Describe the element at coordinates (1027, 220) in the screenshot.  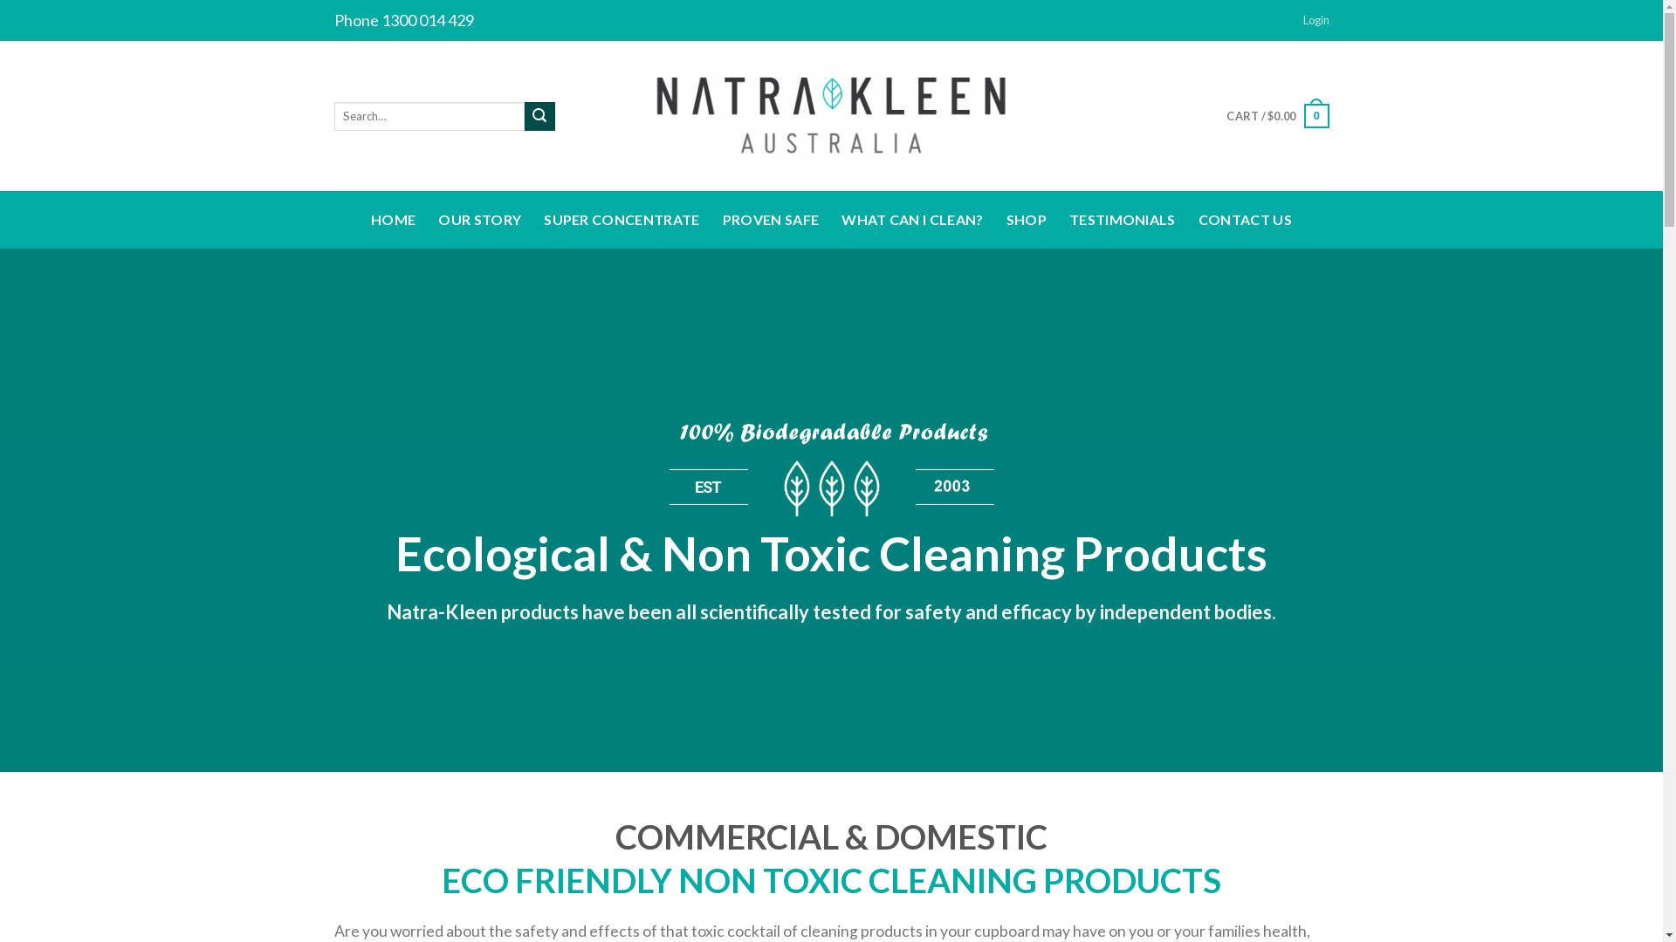
I see `SHOP` at that location.